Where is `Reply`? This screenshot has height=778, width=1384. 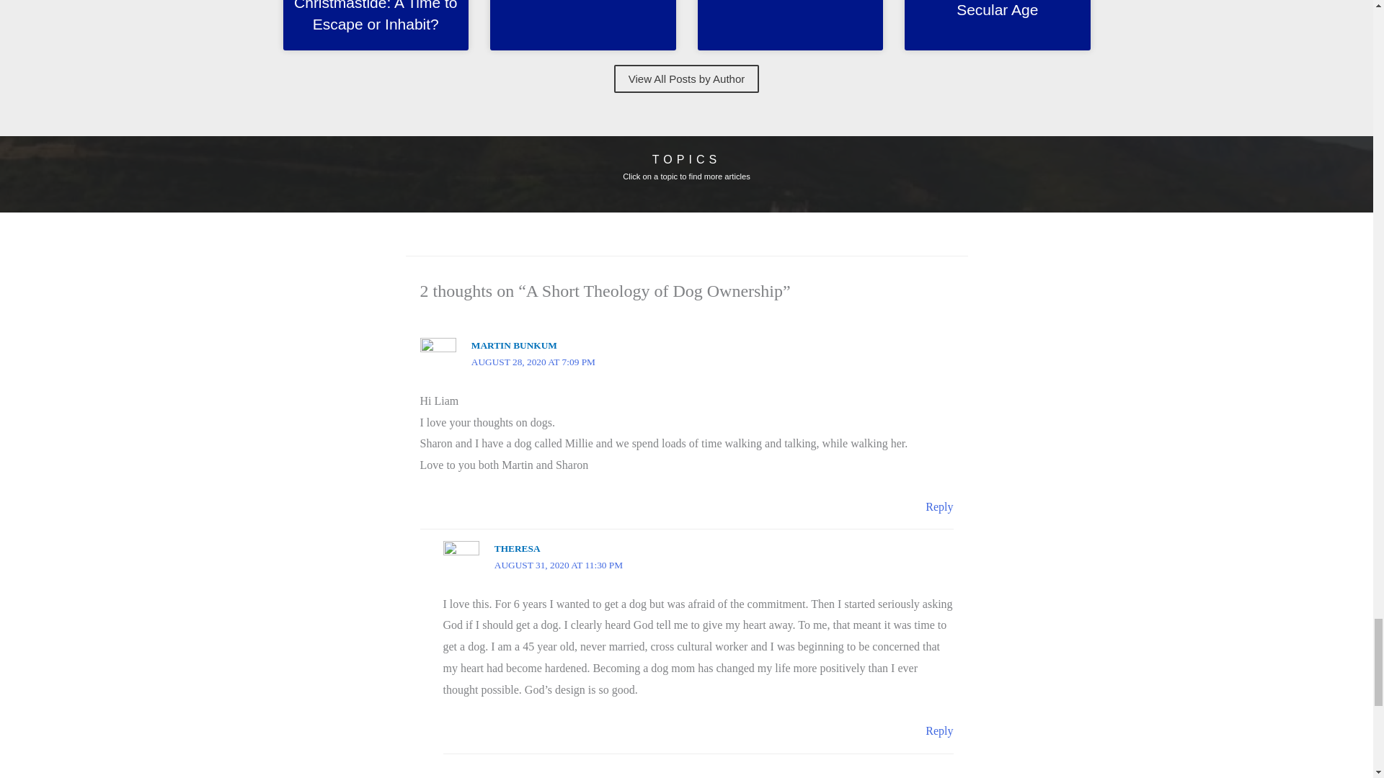
Reply is located at coordinates (939, 730).